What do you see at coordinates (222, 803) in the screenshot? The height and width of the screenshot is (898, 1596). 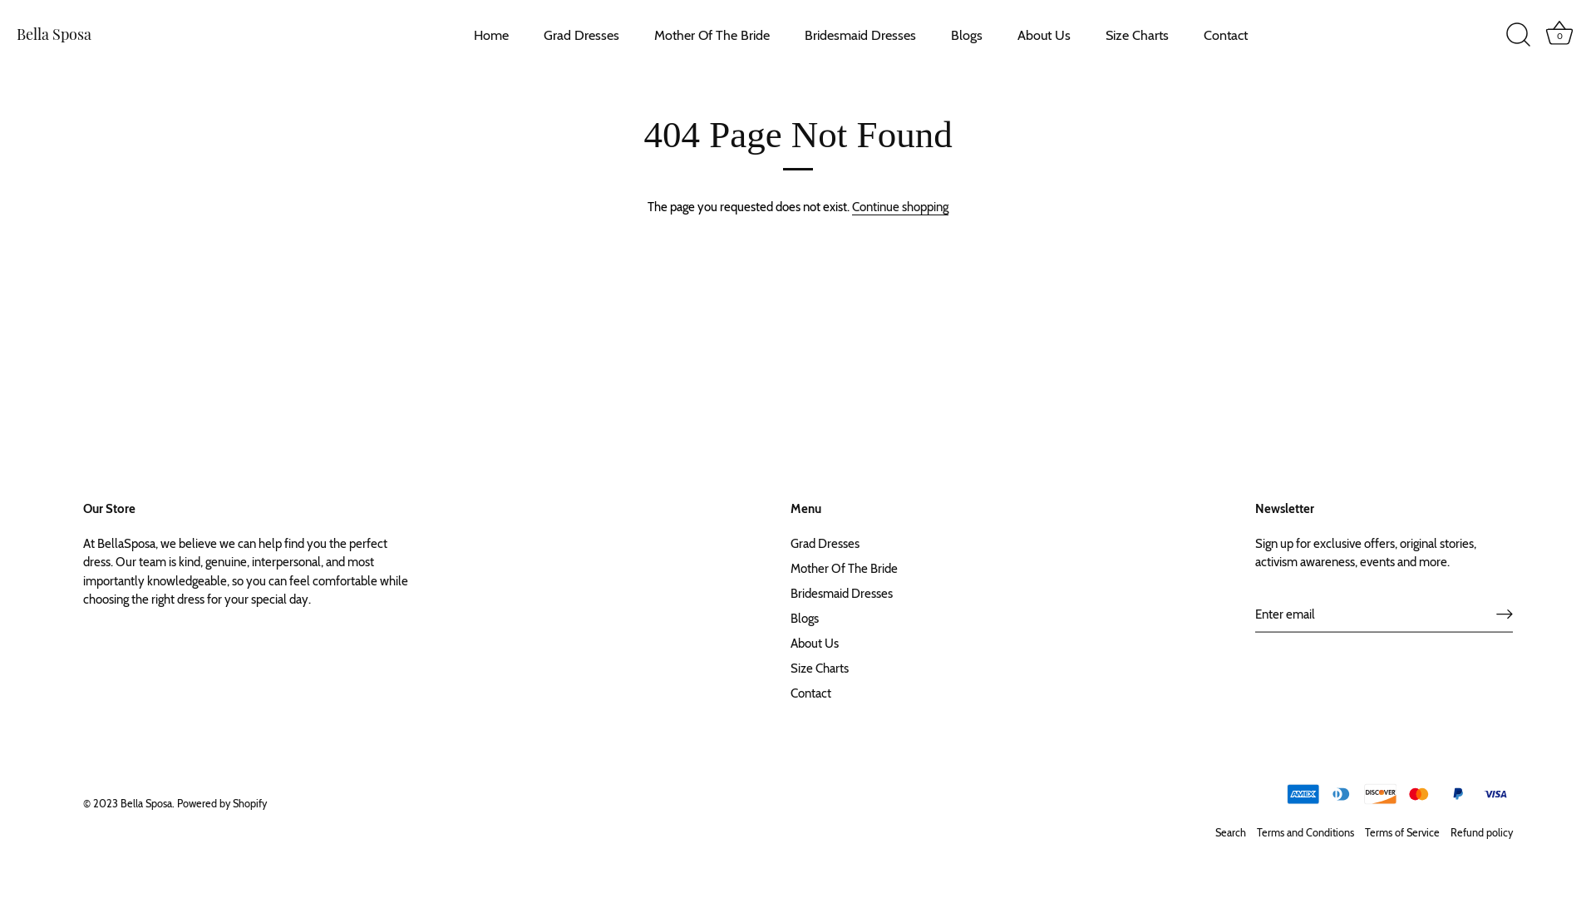 I see `Powered by Shopify` at bounding box center [222, 803].